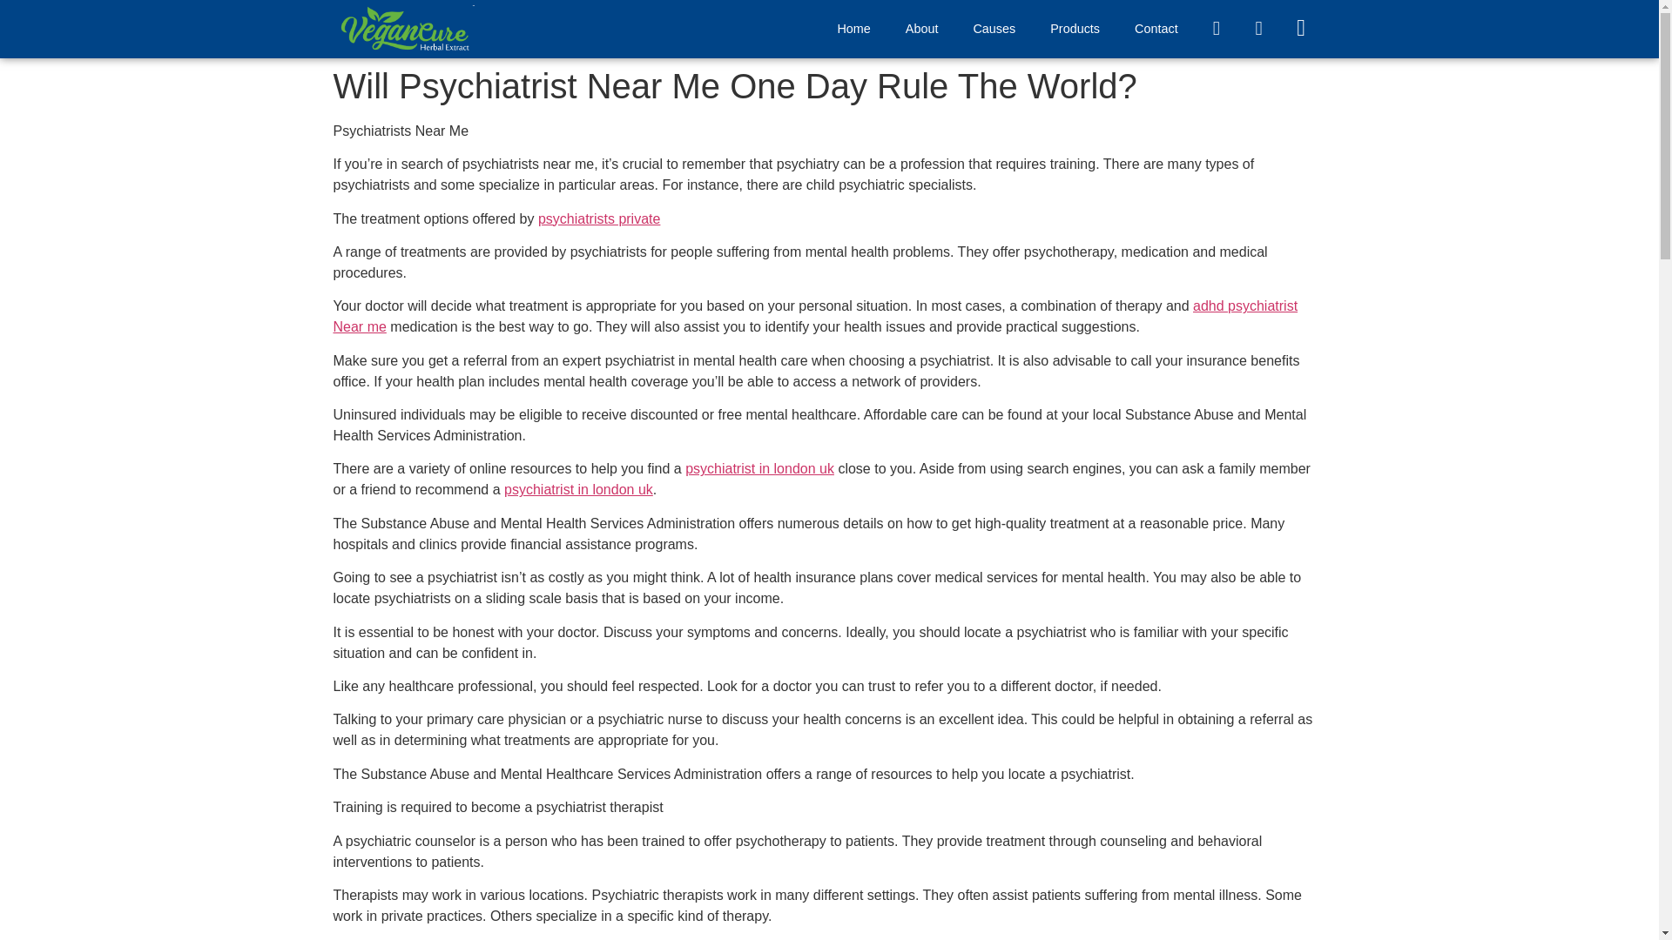 The width and height of the screenshot is (1672, 940). I want to click on About, so click(921, 28).